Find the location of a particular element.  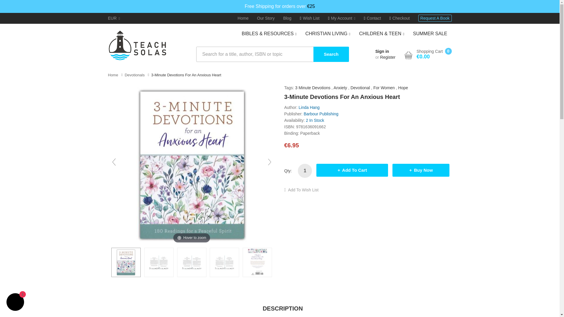

Contact is located at coordinates (372, 18).